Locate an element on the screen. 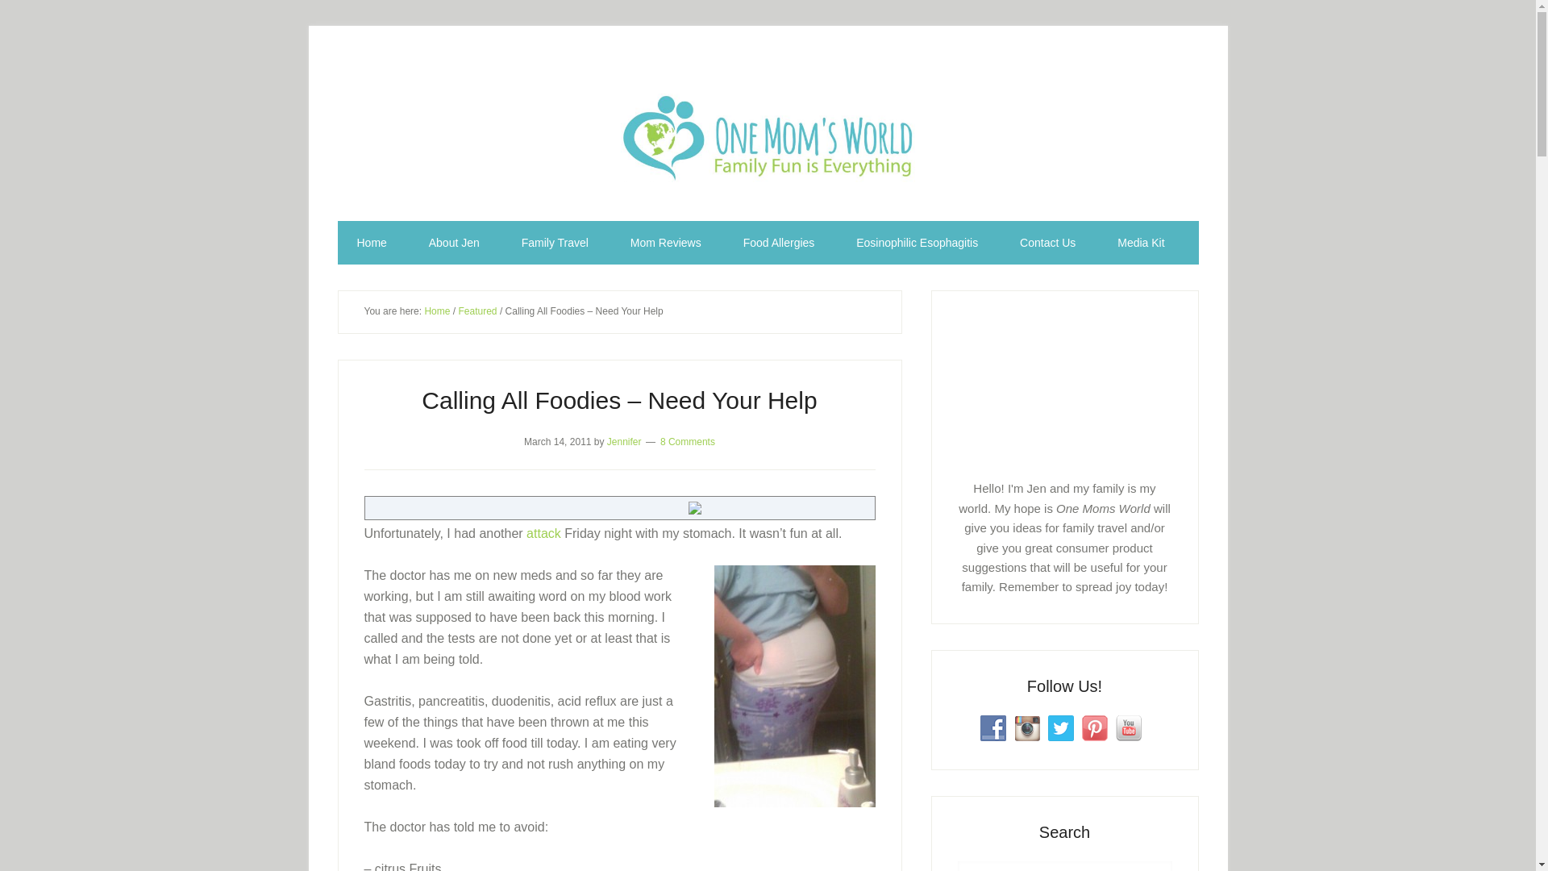 This screenshot has width=1548, height=871. Jennifer is located at coordinates (624, 441).